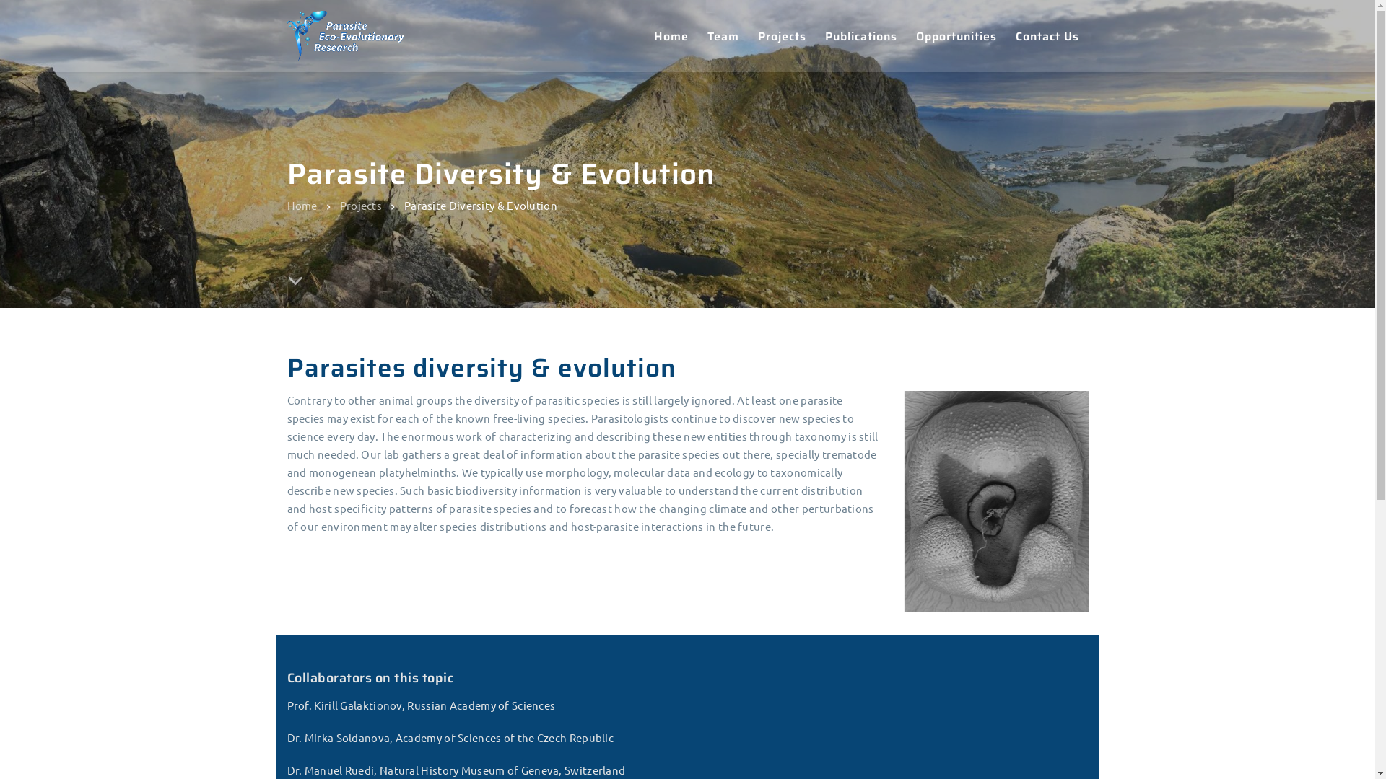 The height and width of the screenshot is (779, 1386). I want to click on Publications, so click(606, 622).